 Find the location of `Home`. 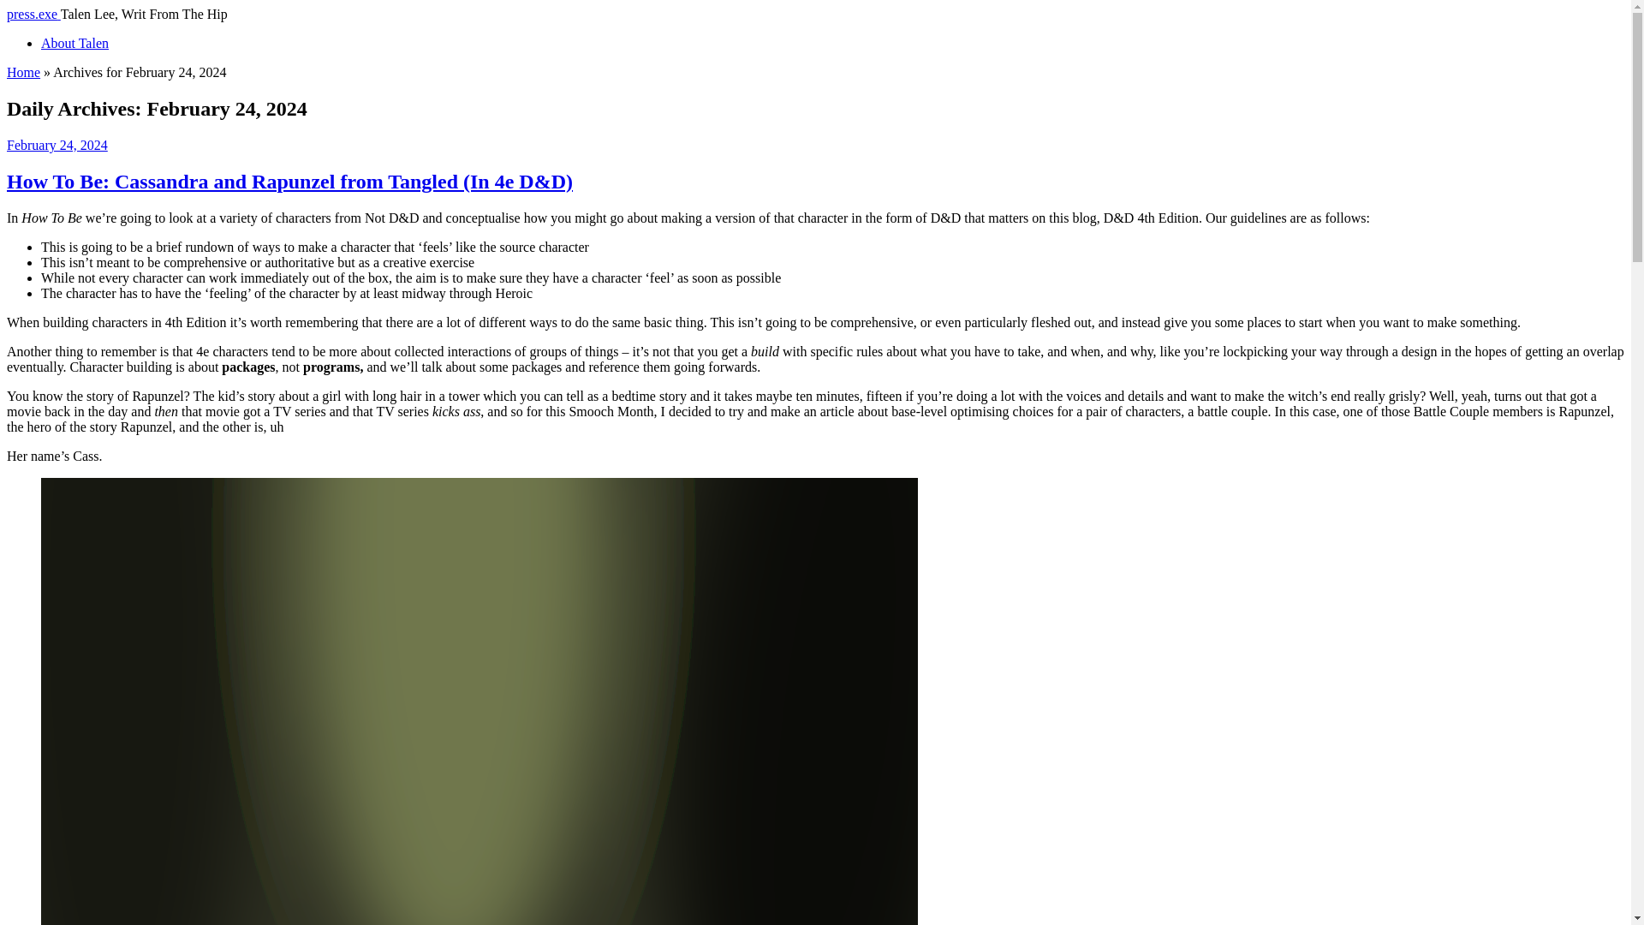

Home is located at coordinates (22, 72).